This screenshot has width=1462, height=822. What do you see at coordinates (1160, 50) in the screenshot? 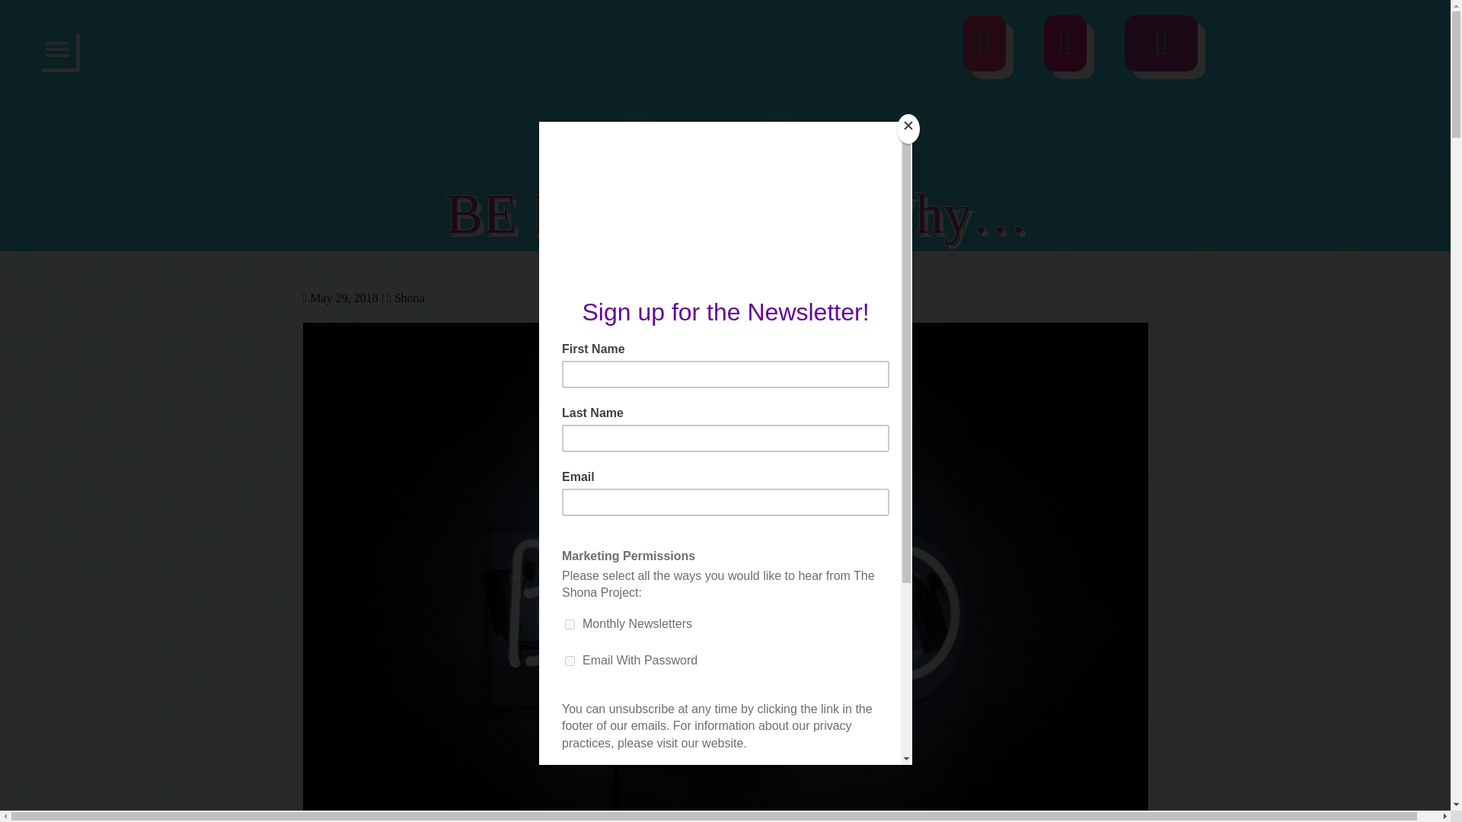
I see `Link to The Shona Project Facebook page` at bounding box center [1160, 50].